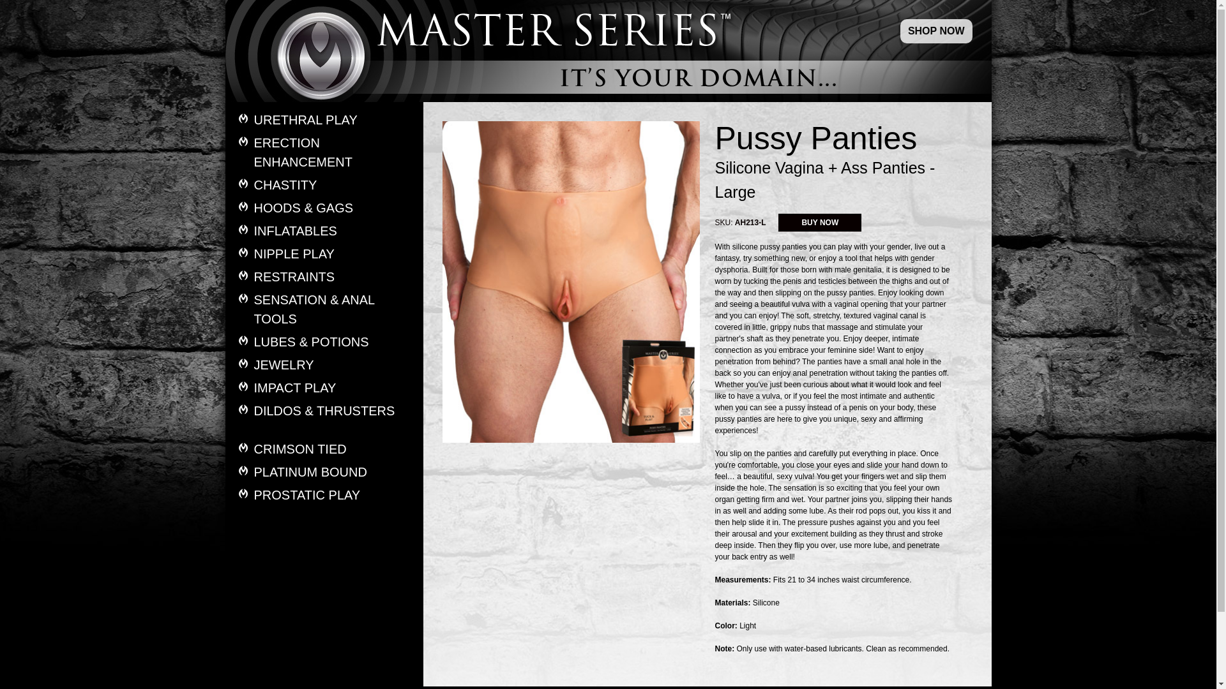 The width and height of the screenshot is (1226, 689). Describe the element at coordinates (333, 152) in the screenshot. I see `ERECTION ENHANCEMENT` at that location.